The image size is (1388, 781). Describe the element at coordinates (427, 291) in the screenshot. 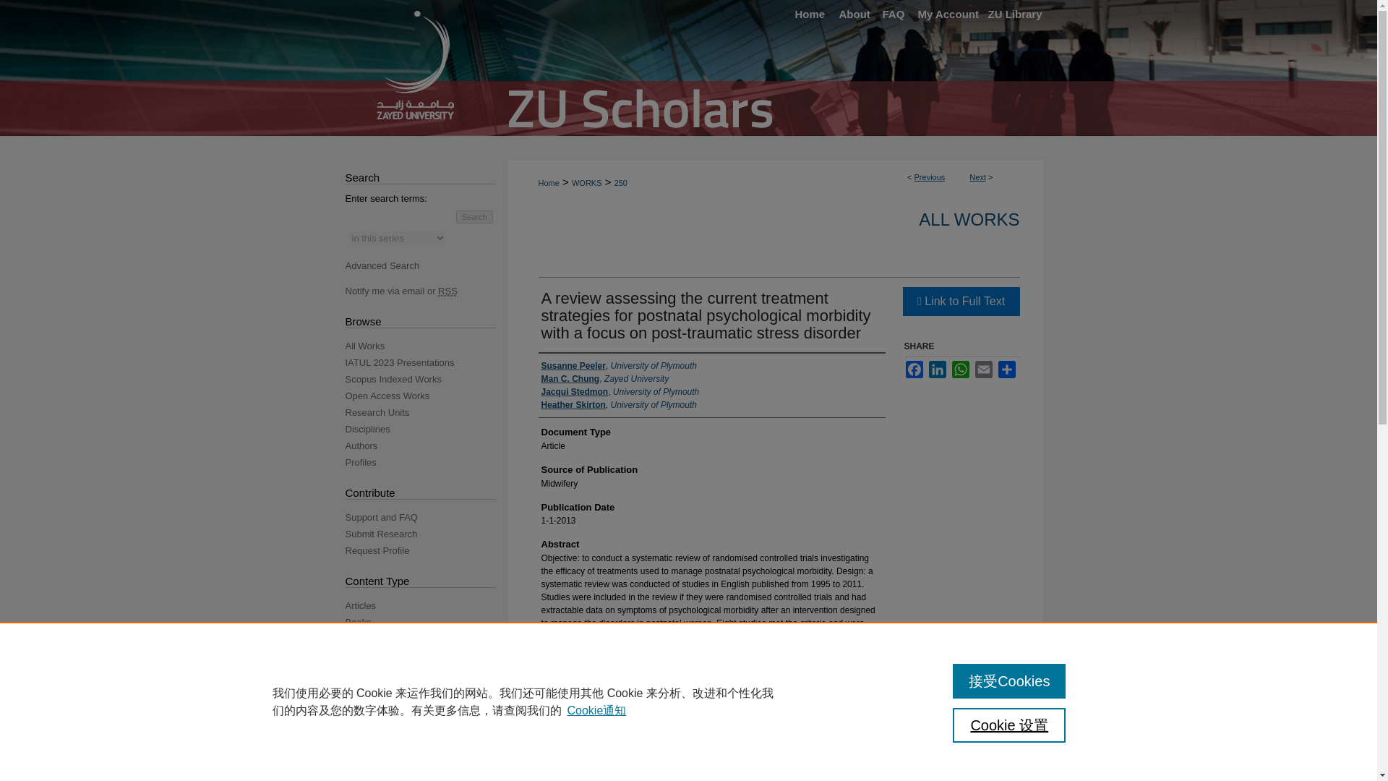

I see `Notify me via email or RSS` at that location.